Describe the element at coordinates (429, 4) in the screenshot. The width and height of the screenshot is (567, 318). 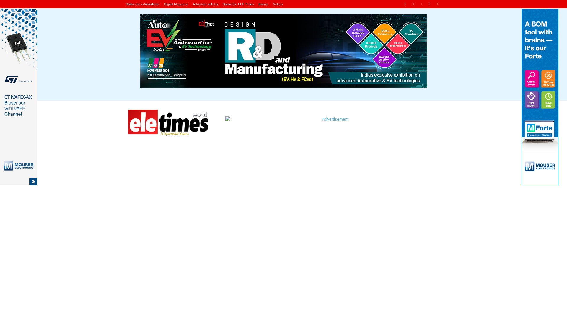
I see `Tumblr` at that location.